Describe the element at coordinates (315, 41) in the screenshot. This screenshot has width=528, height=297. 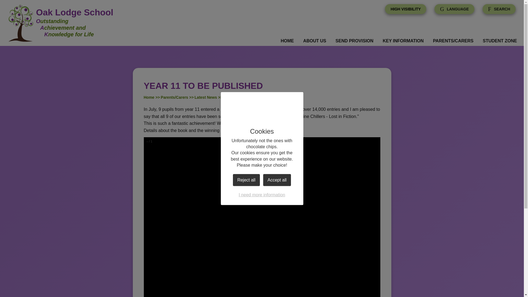
I see `ABOUT US` at that location.